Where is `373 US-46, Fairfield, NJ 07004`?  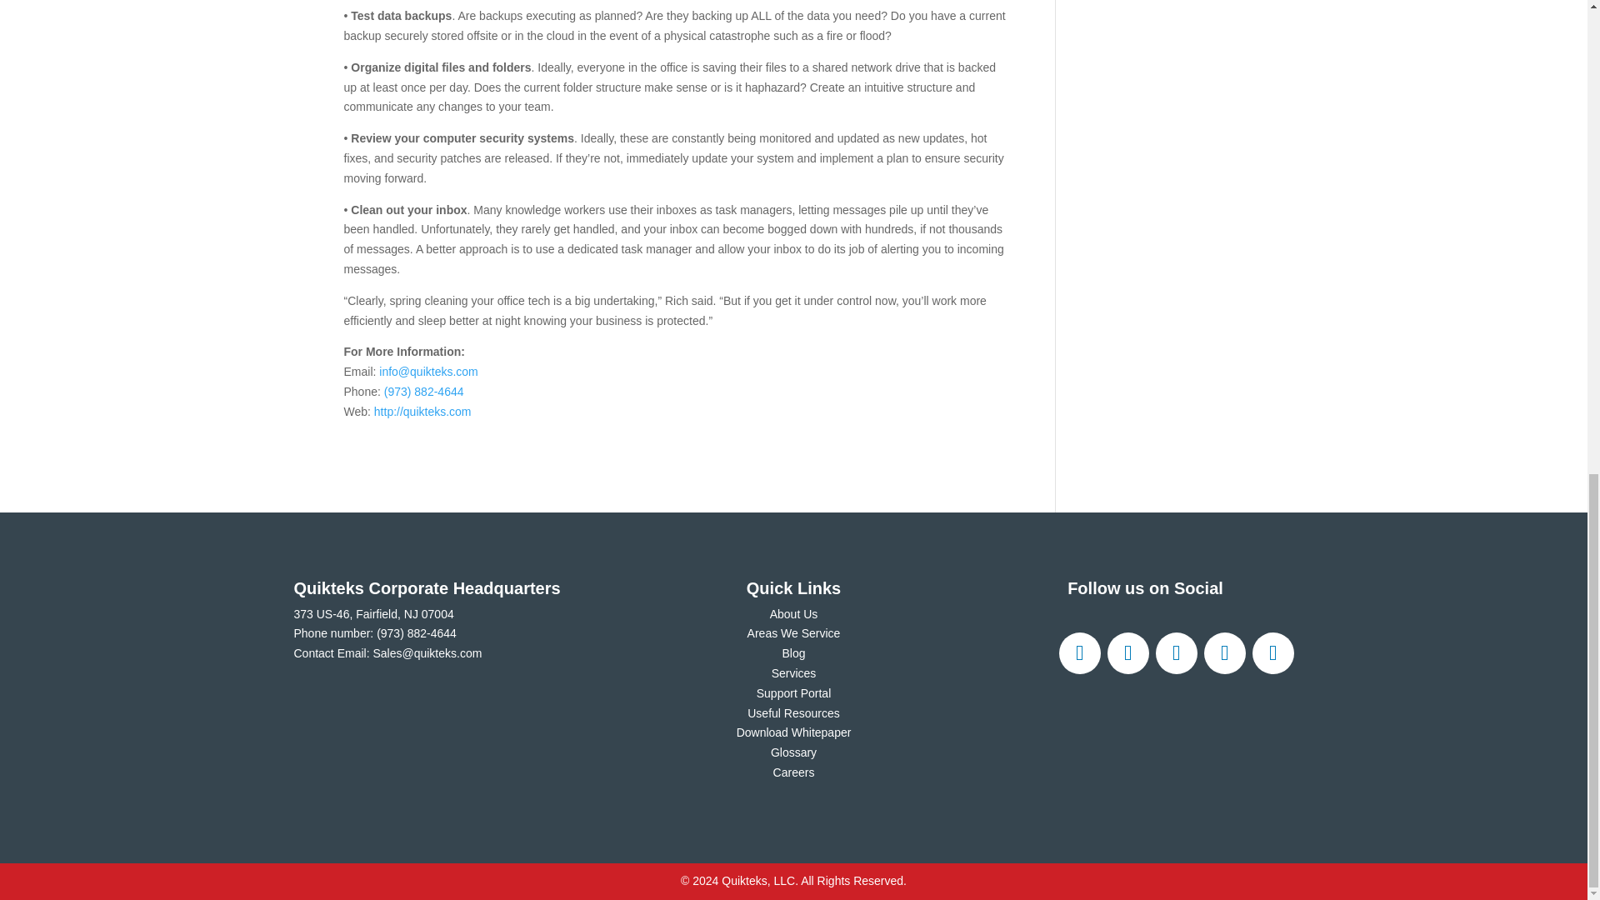
373 US-46, Fairfield, NJ 07004 is located at coordinates (372, 614).